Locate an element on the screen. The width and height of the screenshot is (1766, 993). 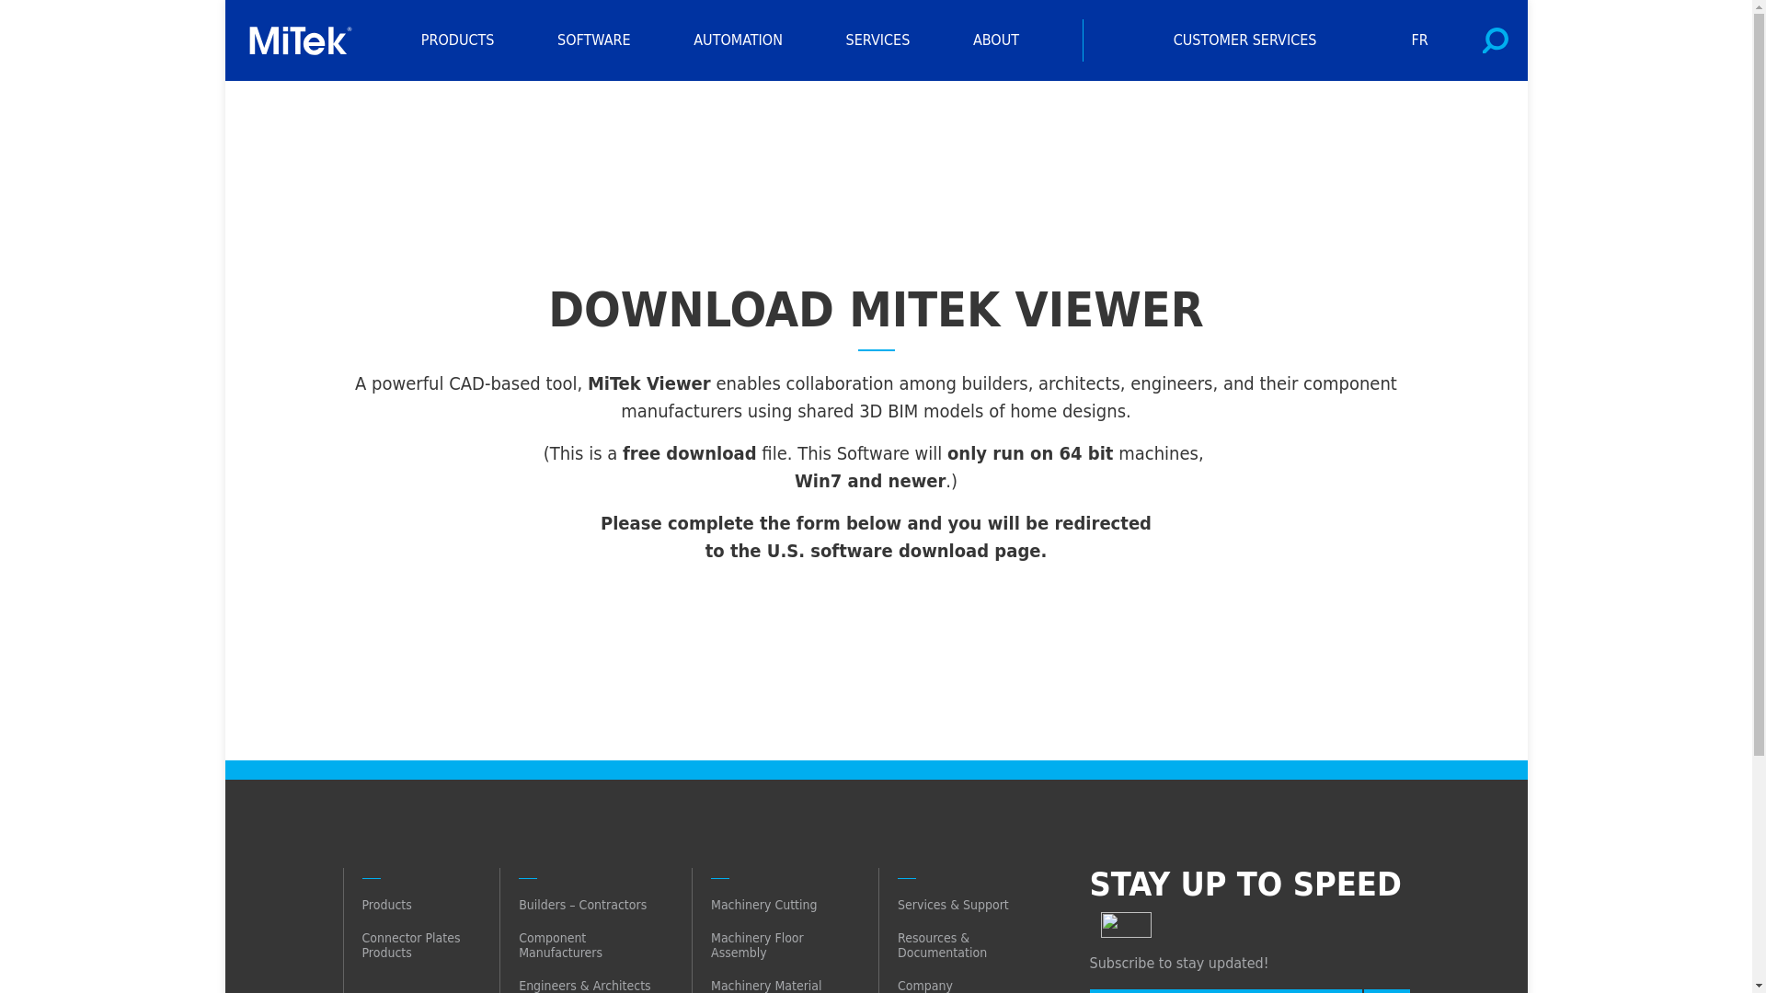
SOFTWARE is located at coordinates (594, 40).